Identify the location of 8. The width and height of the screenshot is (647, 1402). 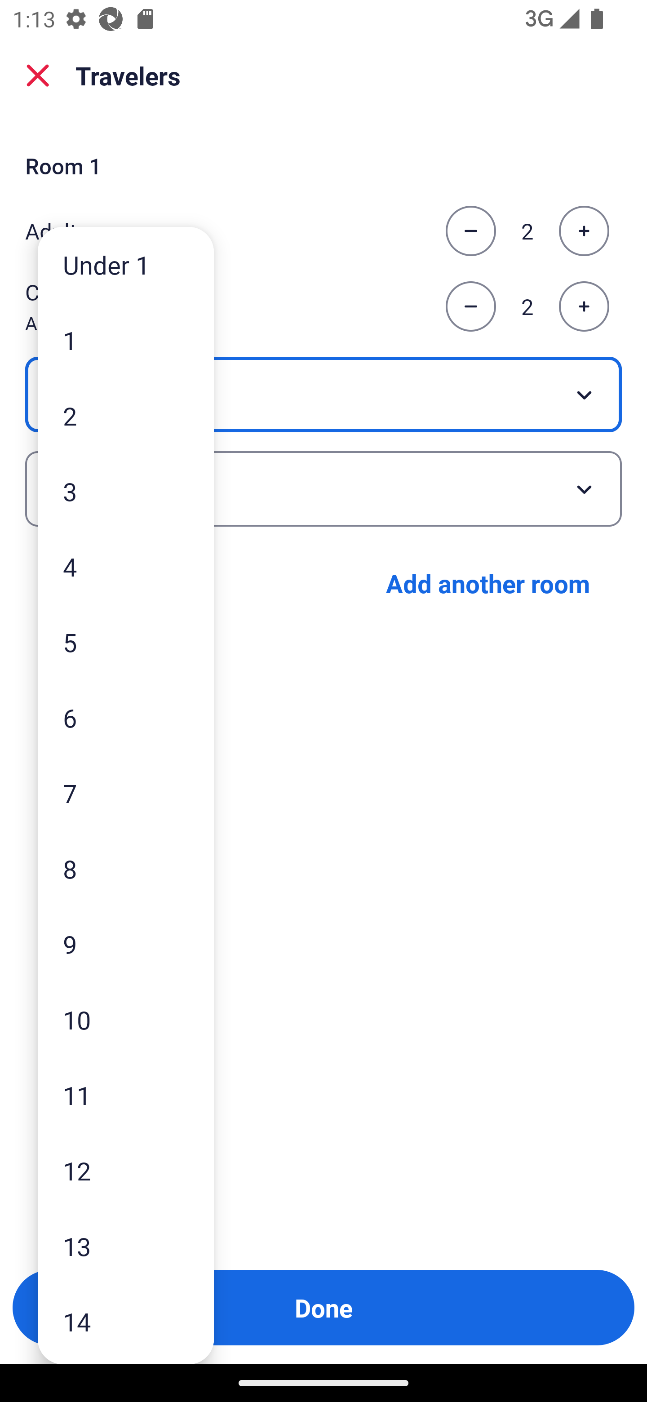
(126, 868).